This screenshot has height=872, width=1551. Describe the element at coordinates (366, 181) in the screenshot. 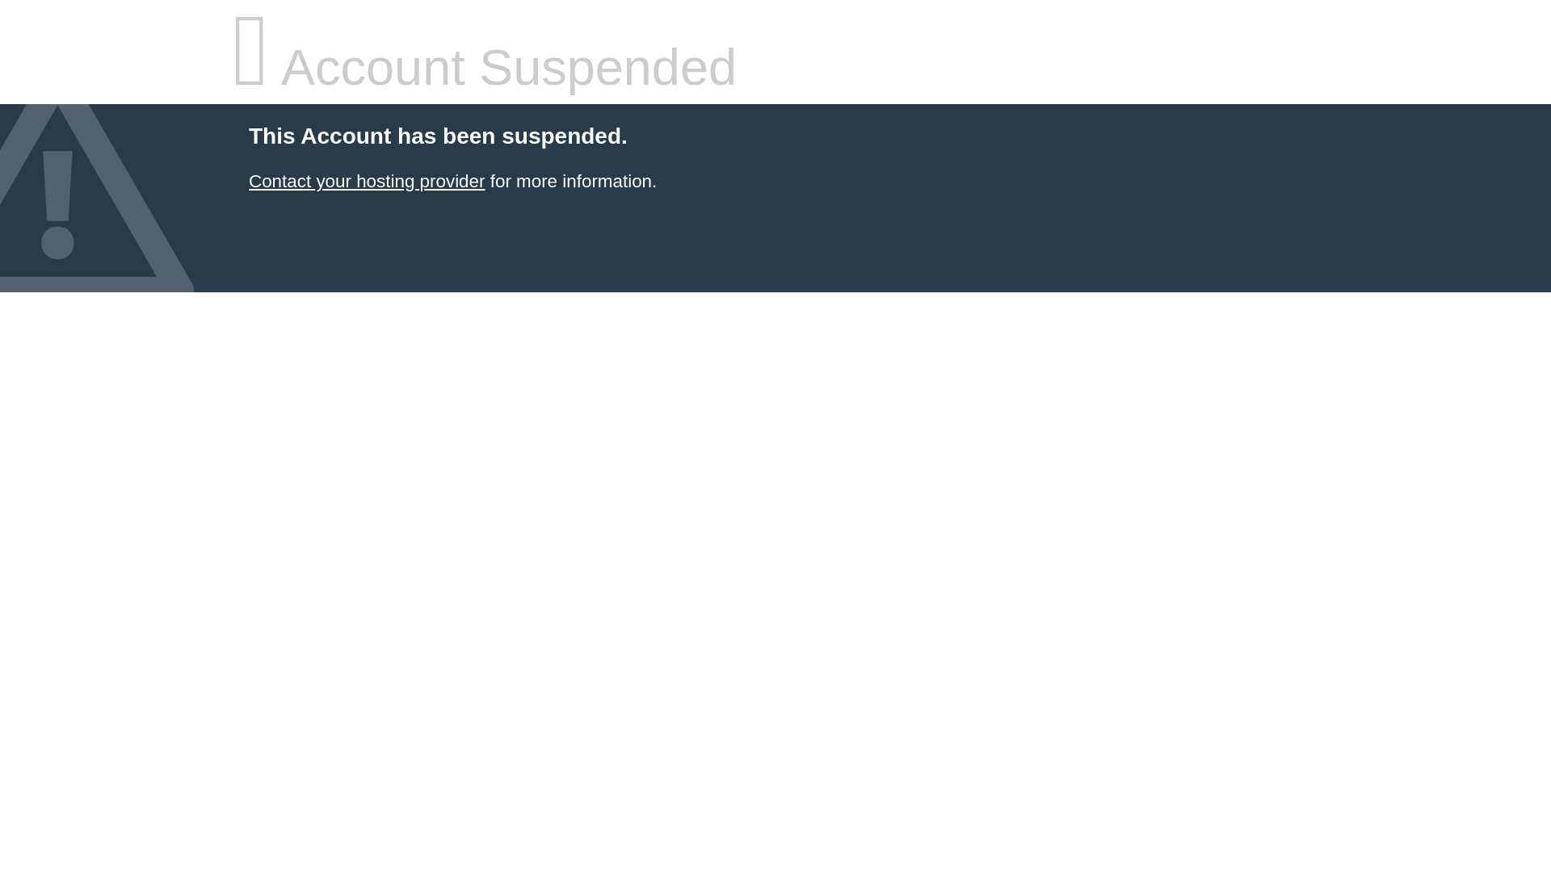

I see `Contact your hosting provider` at that location.